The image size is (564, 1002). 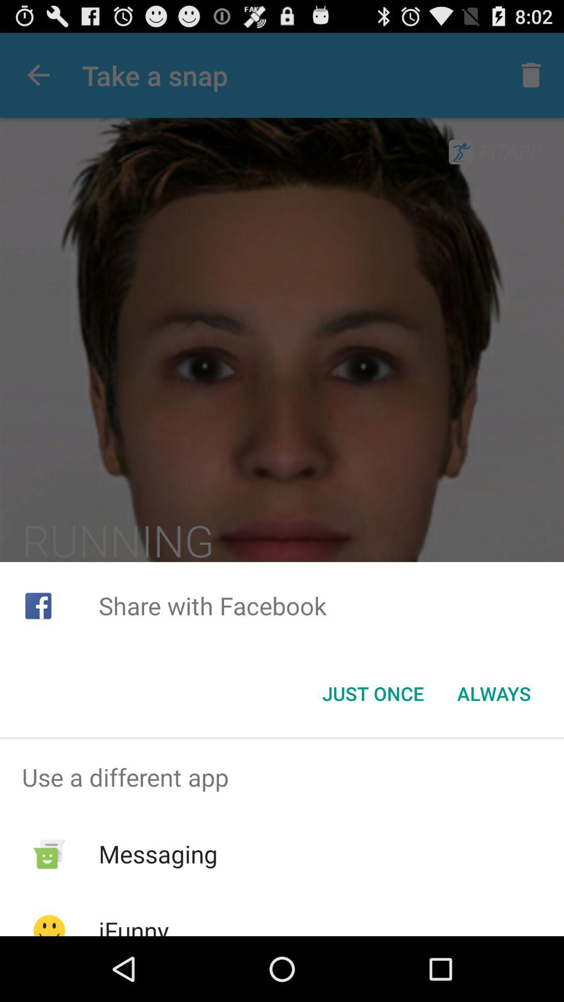 What do you see at coordinates (494, 694) in the screenshot?
I see `tap item at the bottom right corner` at bounding box center [494, 694].